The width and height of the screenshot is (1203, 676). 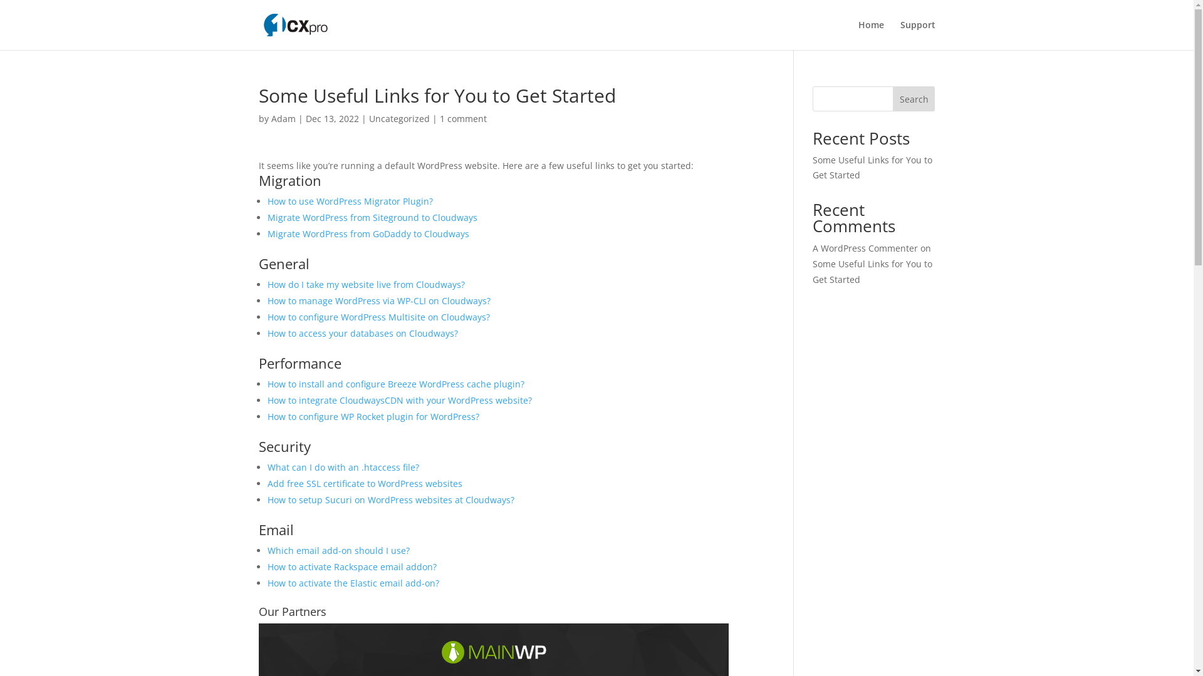 I want to click on Which email add-on should I use?, so click(x=338, y=551).